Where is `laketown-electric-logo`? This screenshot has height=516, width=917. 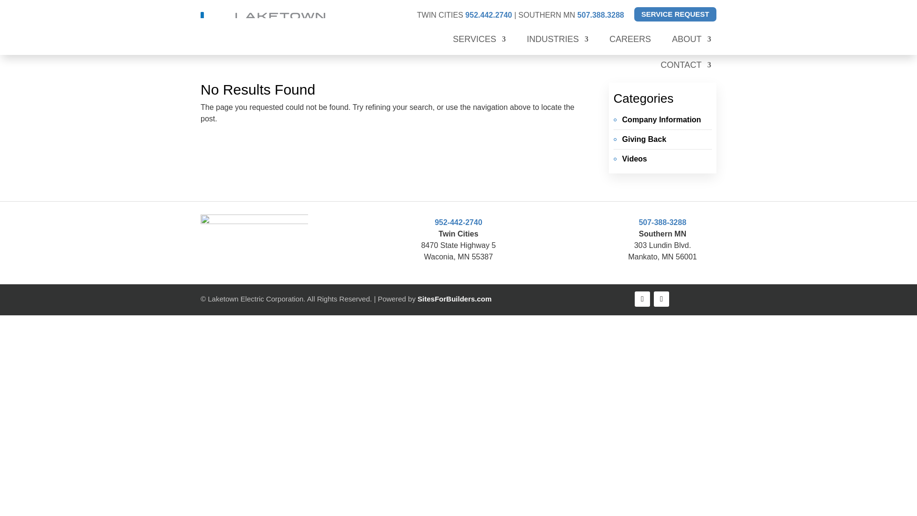
laketown-electric-logo is located at coordinates (274, 28).